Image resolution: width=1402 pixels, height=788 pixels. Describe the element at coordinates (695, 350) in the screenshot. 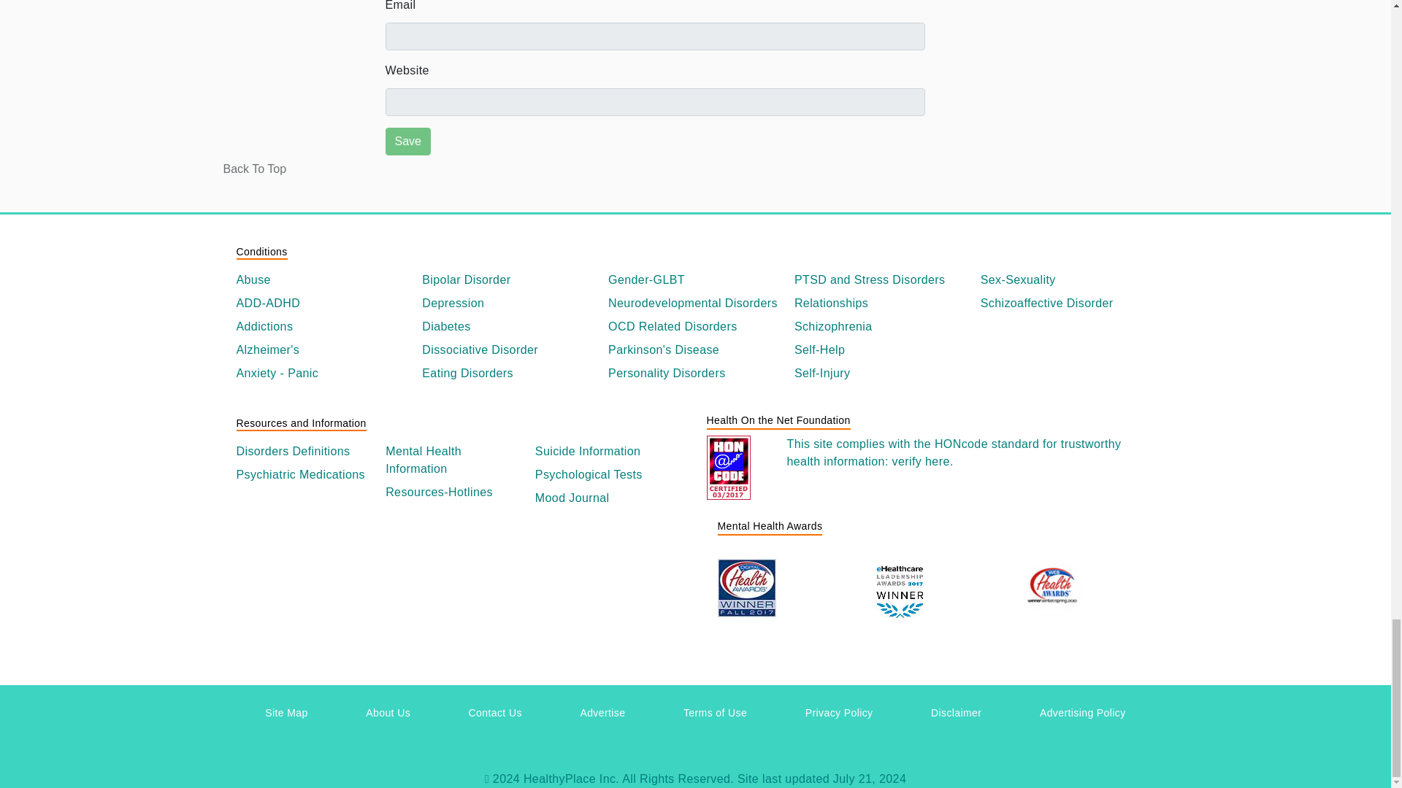

I see `Parkinson's Disease Information Articles` at that location.